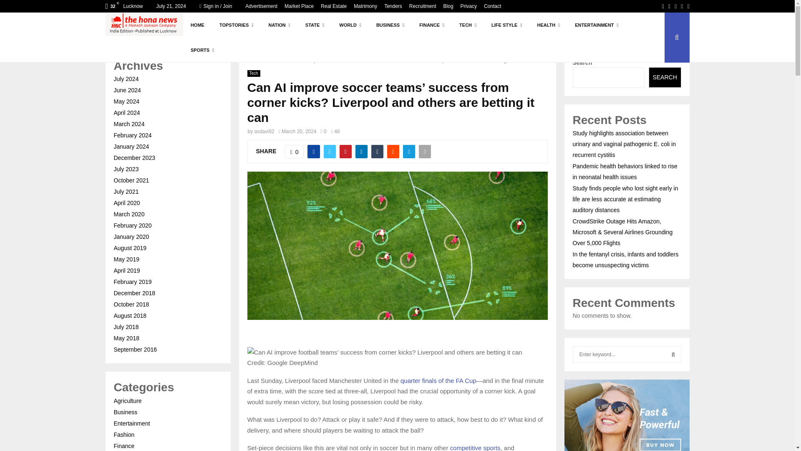 This screenshot has width=801, height=451. I want to click on Login to your account, so click(398, 162).